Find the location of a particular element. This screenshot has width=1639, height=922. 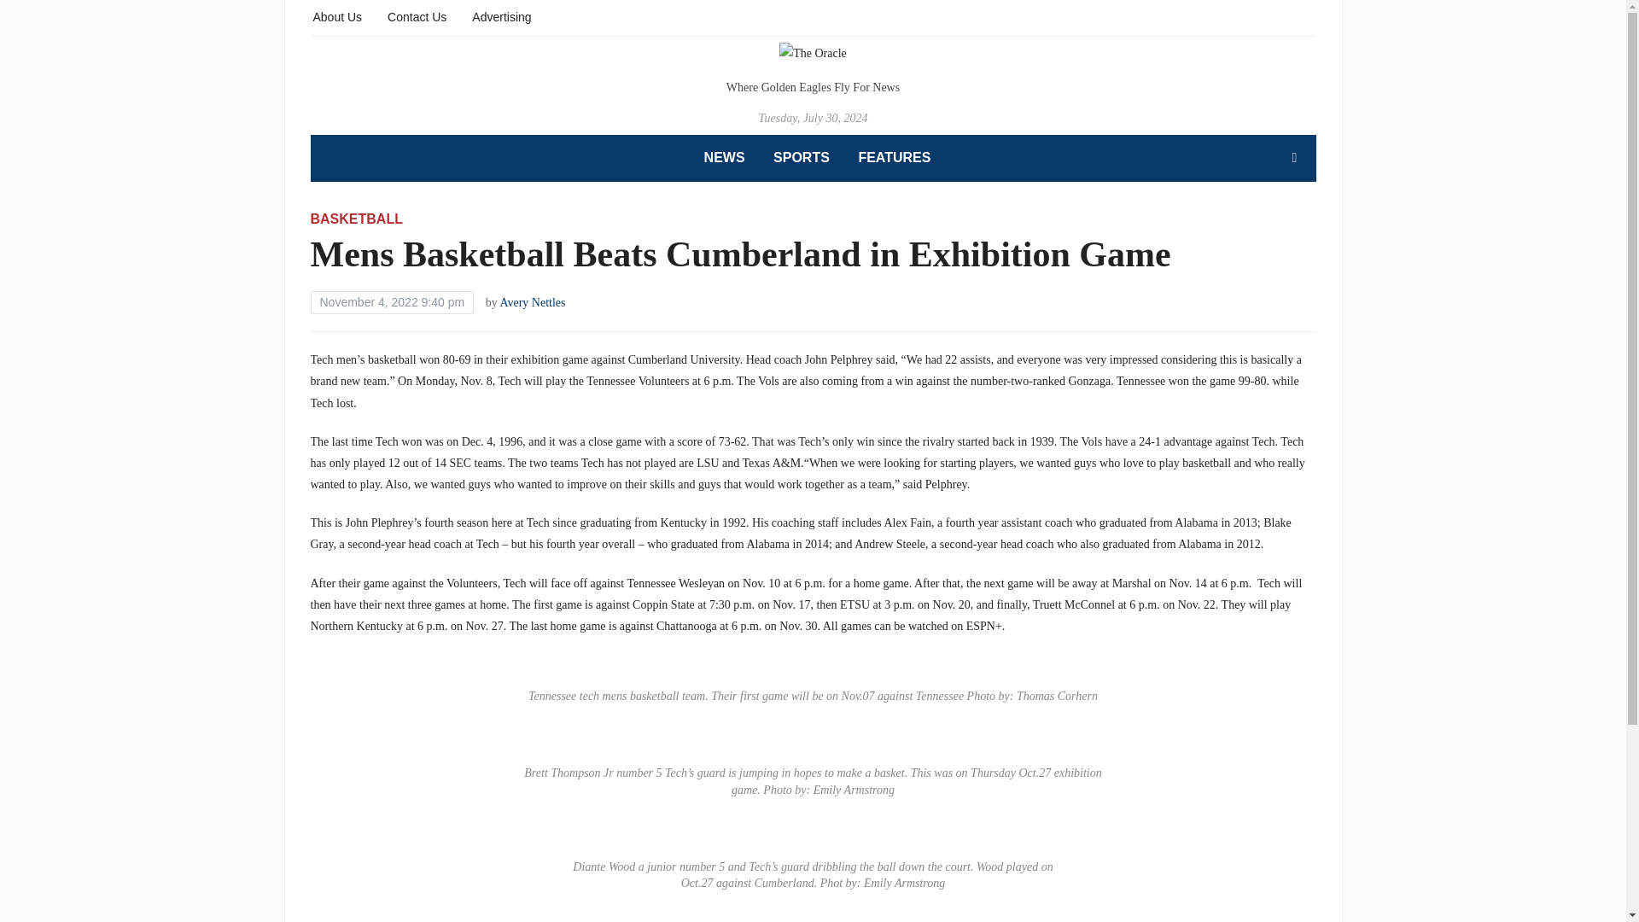

BASKETBALL is located at coordinates (357, 219).